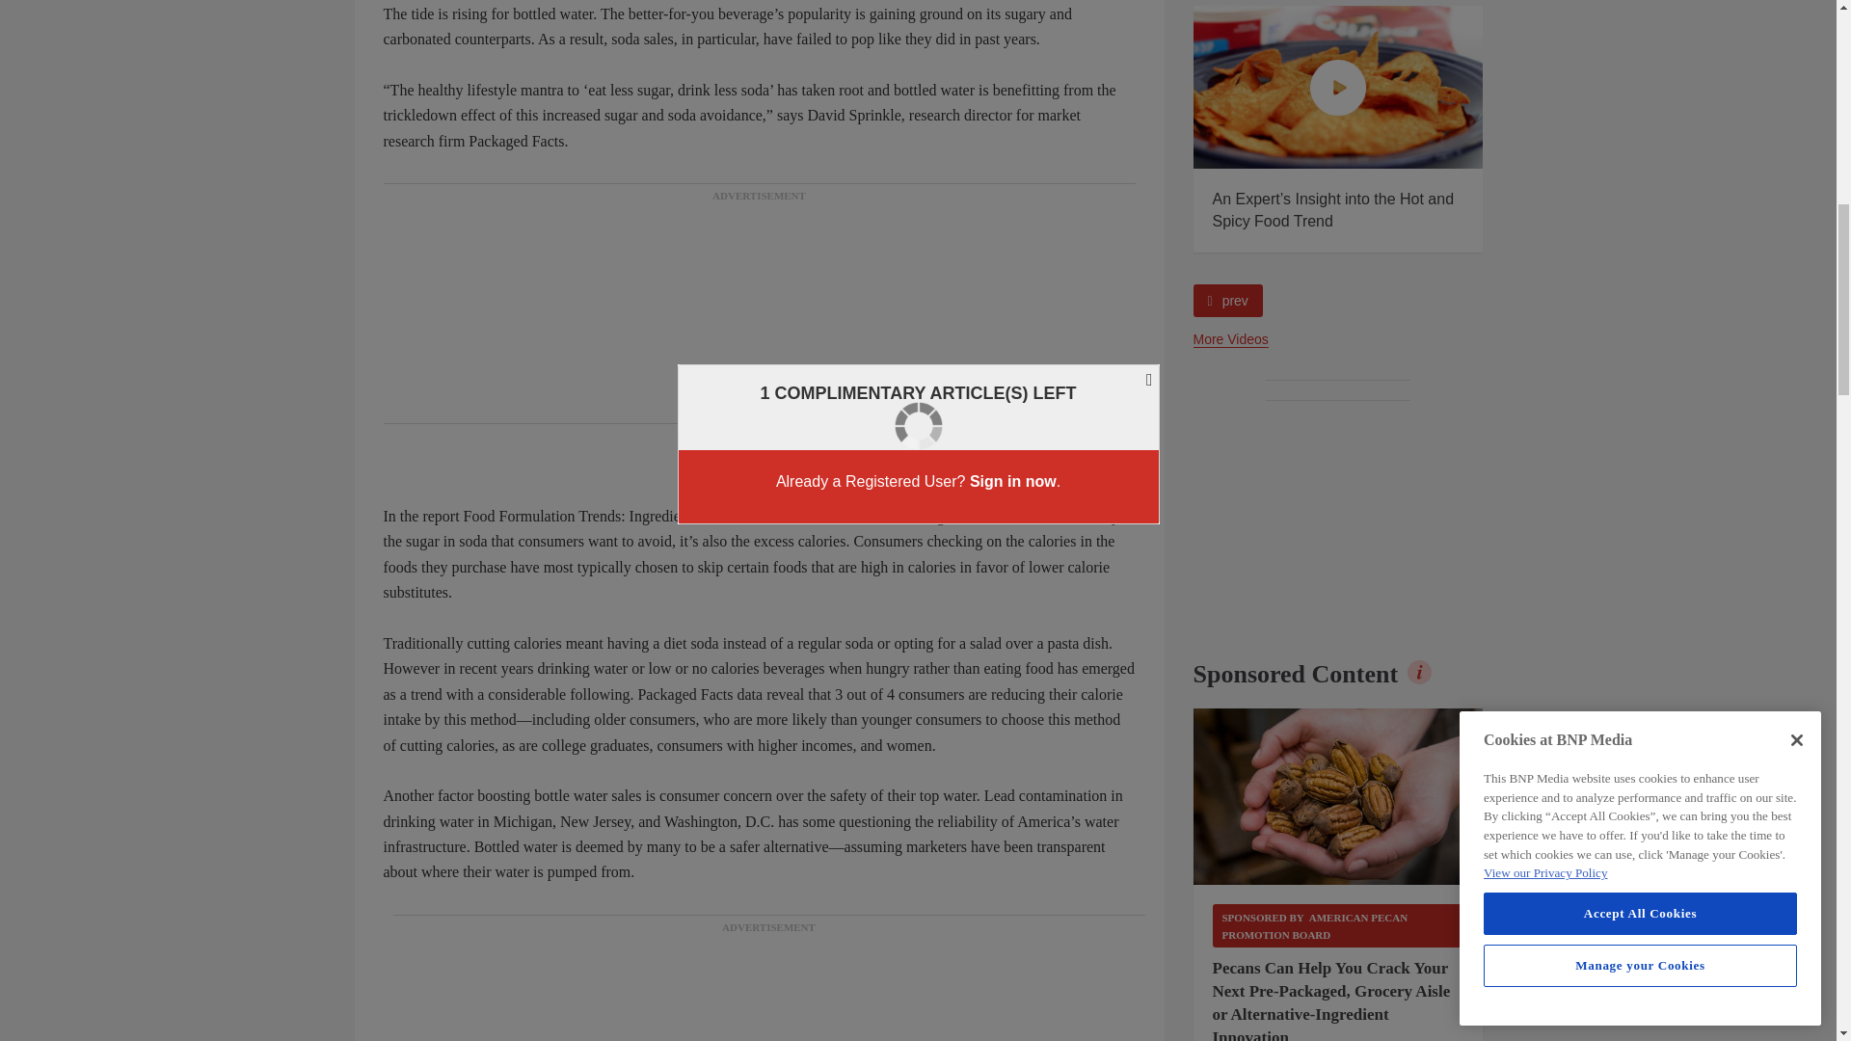 This screenshot has width=1851, height=1041. What do you see at coordinates (1049, 87) in the screenshot?
I see `Mars Snacking, Unreasonable Group Announce New Cohort` at bounding box center [1049, 87].